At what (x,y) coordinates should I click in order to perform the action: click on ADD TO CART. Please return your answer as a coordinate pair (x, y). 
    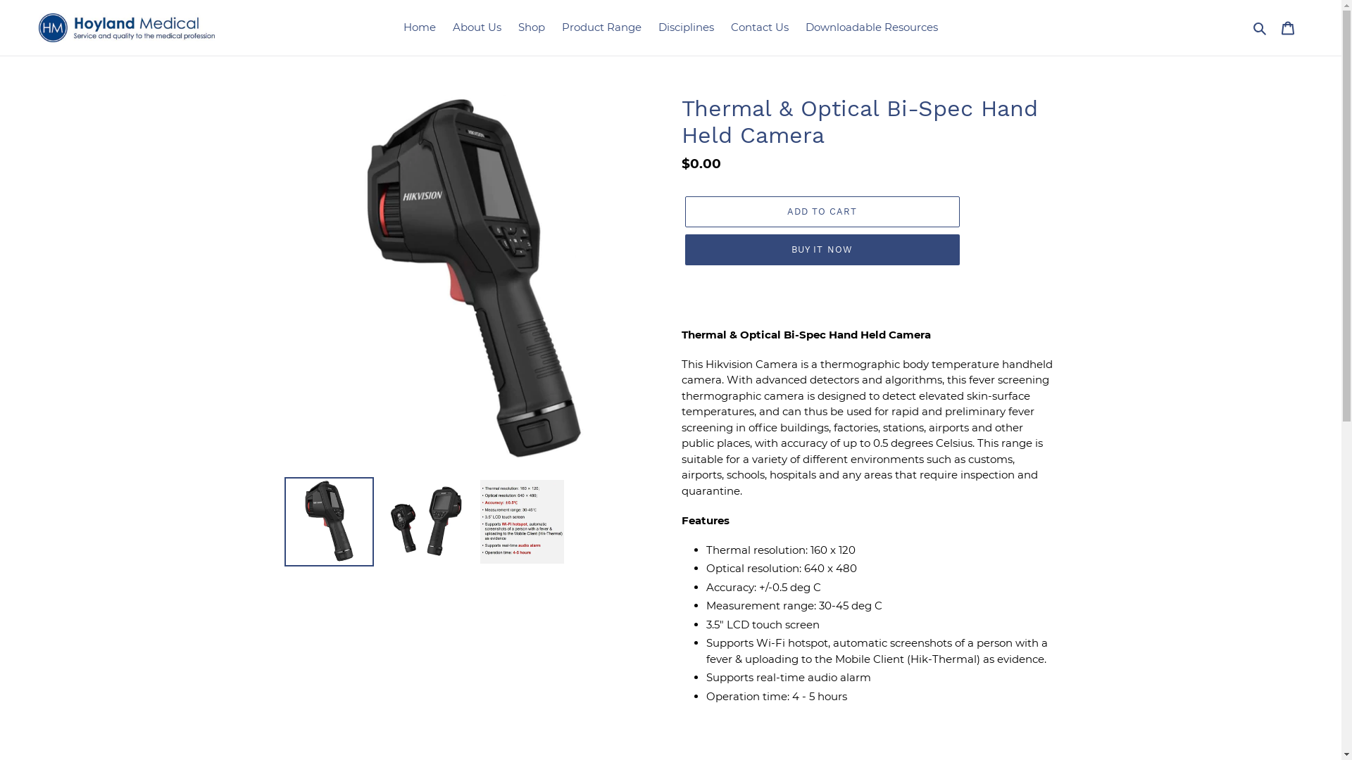
    Looking at the image, I should click on (822, 212).